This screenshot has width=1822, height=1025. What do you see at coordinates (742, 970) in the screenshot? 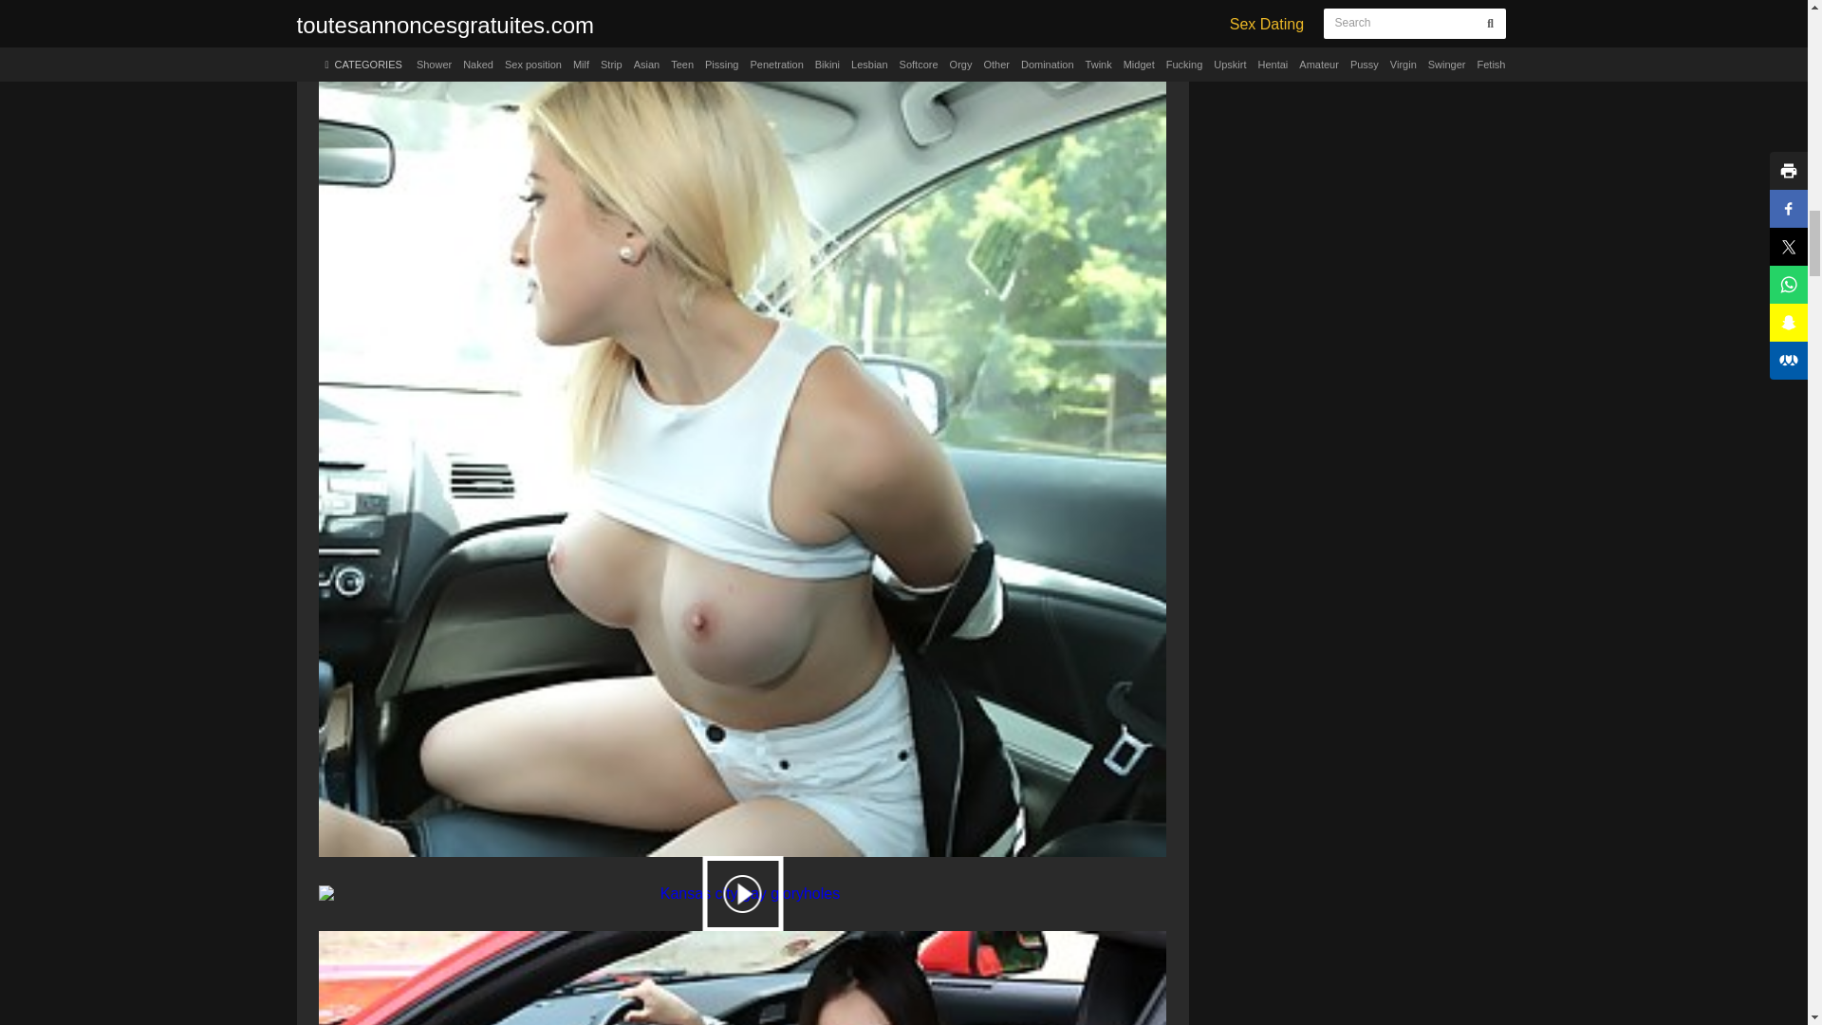
I see `Band folklore local midget nudist private` at bounding box center [742, 970].